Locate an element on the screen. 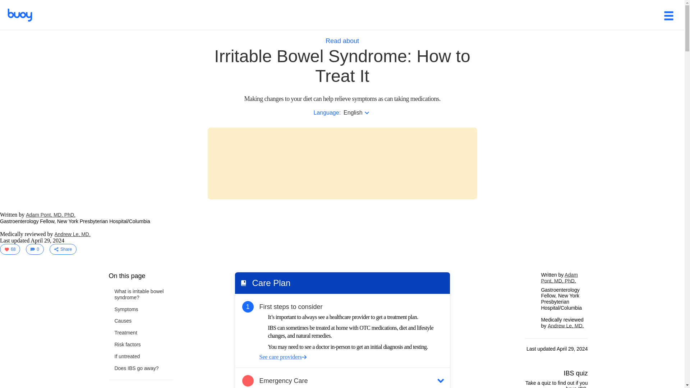  0 is located at coordinates (35, 249).